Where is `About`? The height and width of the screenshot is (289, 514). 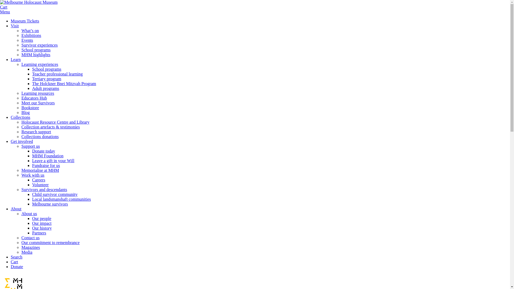
About is located at coordinates (16, 209).